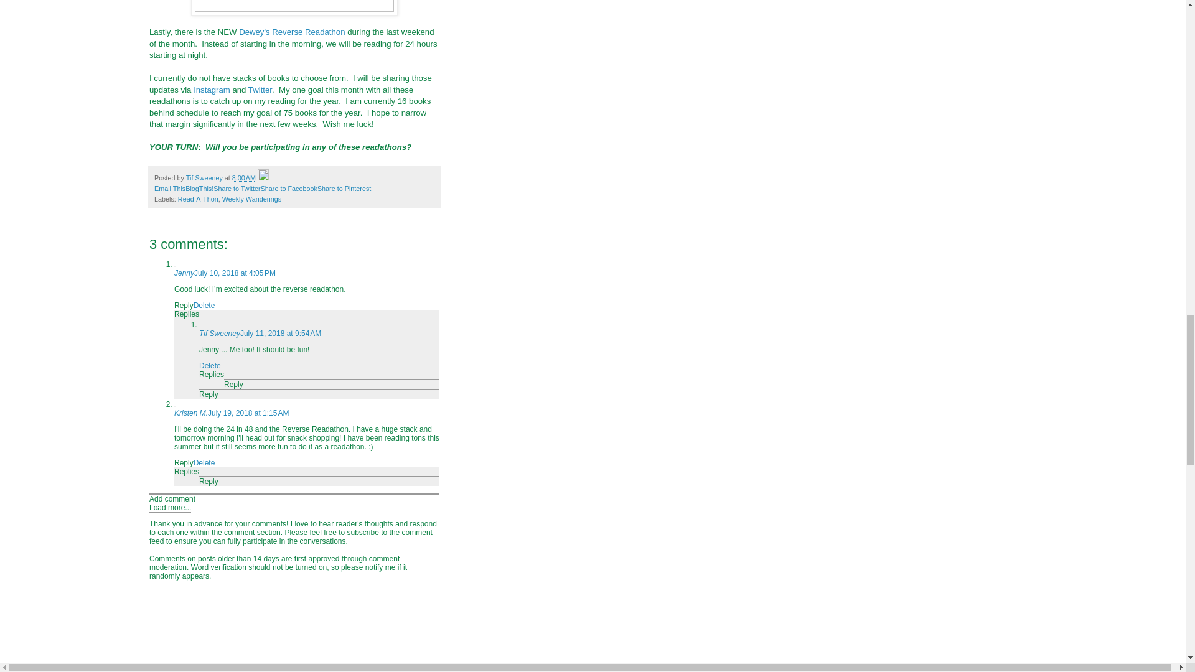  What do you see at coordinates (237, 188) in the screenshot?
I see `Share to Twitter` at bounding box center [237, 188].